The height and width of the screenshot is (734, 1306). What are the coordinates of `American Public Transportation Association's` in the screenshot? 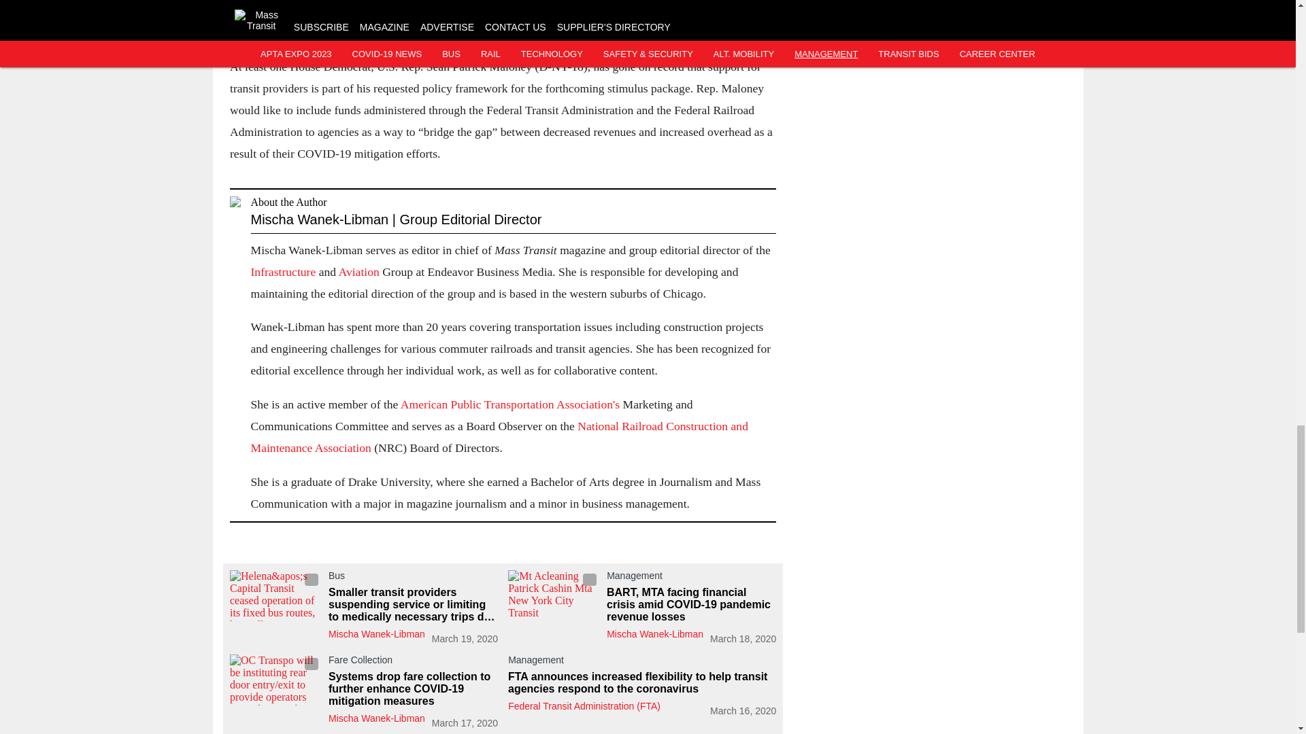 It's located at (510, 404).